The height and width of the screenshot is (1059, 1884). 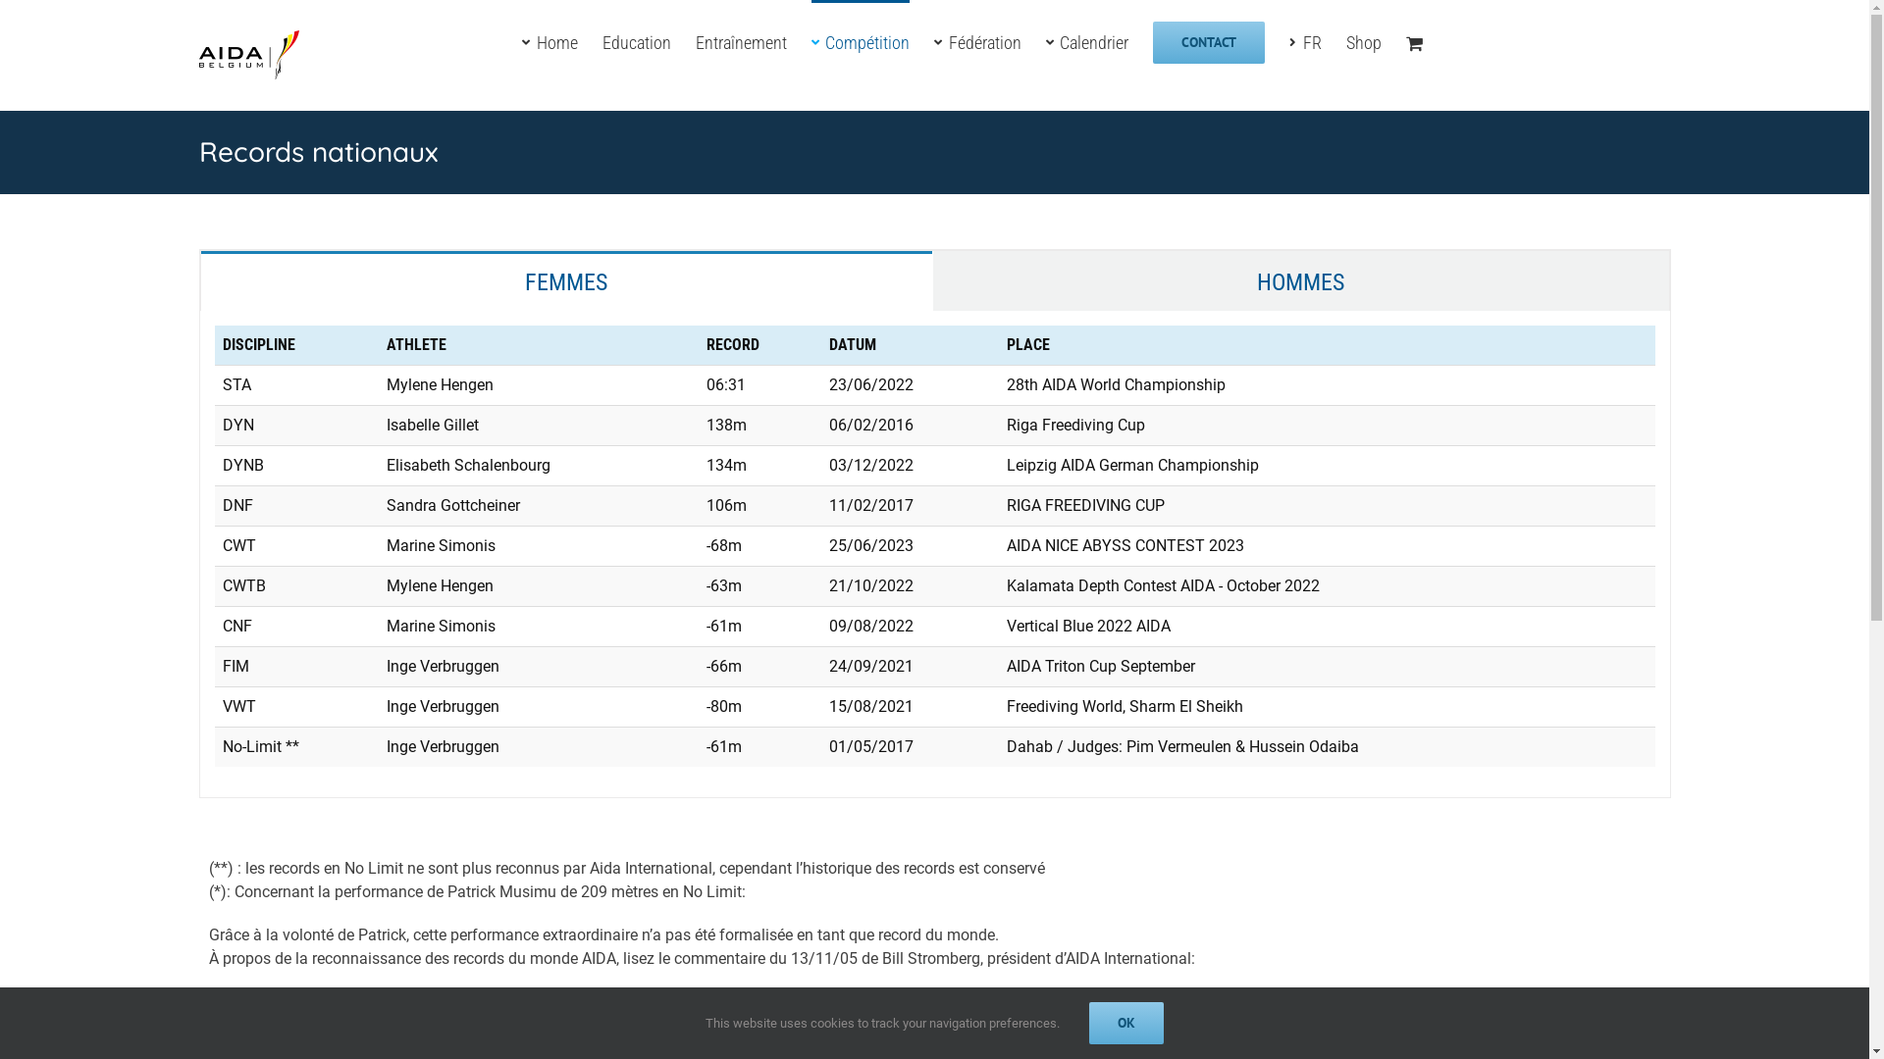 I want to click on Shop, so click(x=1364, y=41).